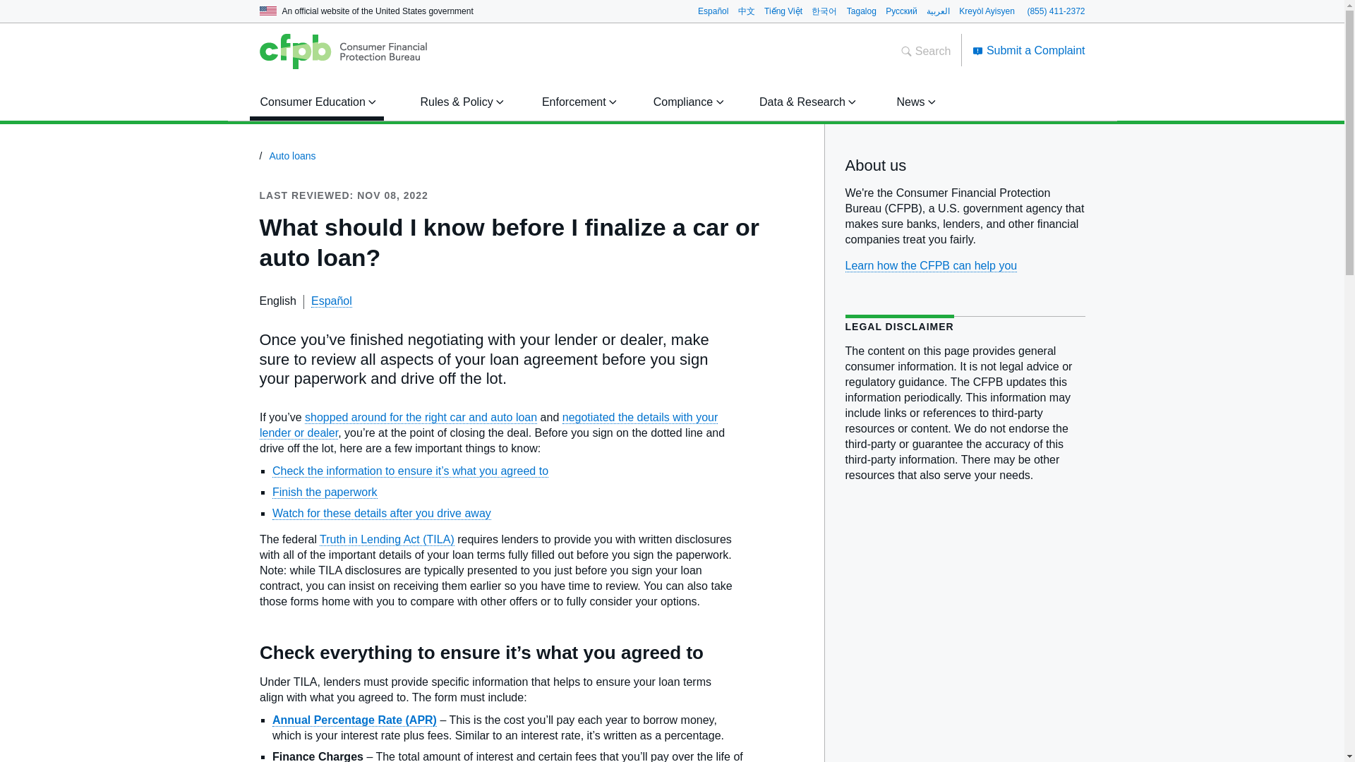 The height and width of the screenshot is (762, 1355). I want to click on Consumer Education, so click(315, 102).